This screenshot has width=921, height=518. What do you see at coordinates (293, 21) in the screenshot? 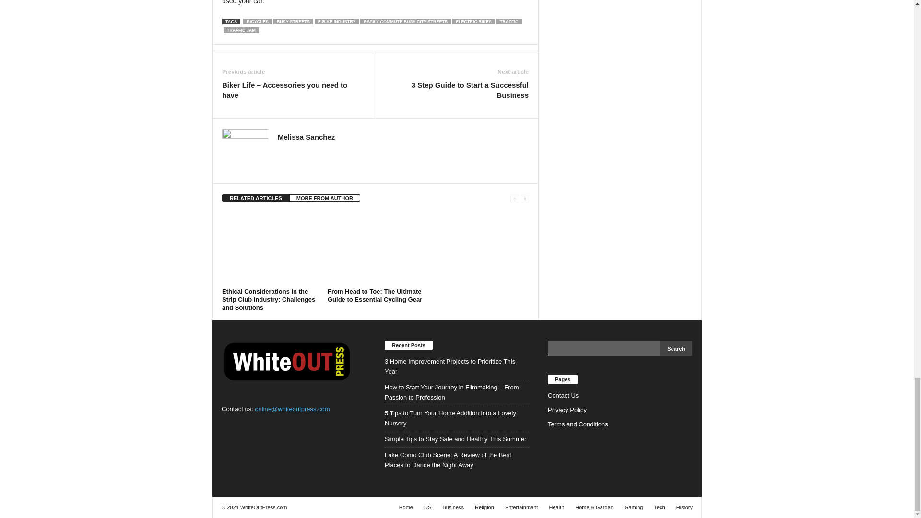
I see `BUSY STREETS` at bounding box center [293, 21].